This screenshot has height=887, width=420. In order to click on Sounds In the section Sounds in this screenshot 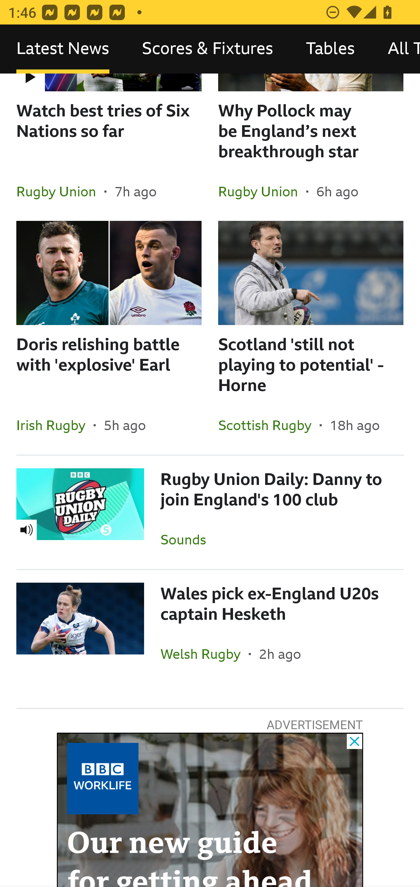, I will do `click(187, 539)`.